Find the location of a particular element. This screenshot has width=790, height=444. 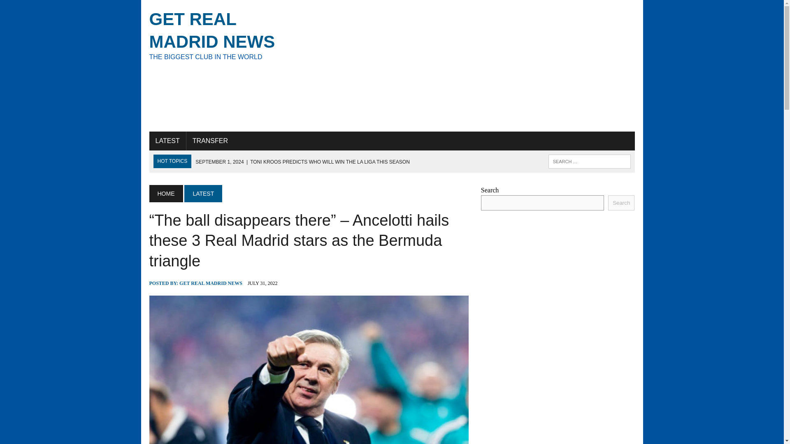

Get Real Madrid News is located at coordinates (210, 141).